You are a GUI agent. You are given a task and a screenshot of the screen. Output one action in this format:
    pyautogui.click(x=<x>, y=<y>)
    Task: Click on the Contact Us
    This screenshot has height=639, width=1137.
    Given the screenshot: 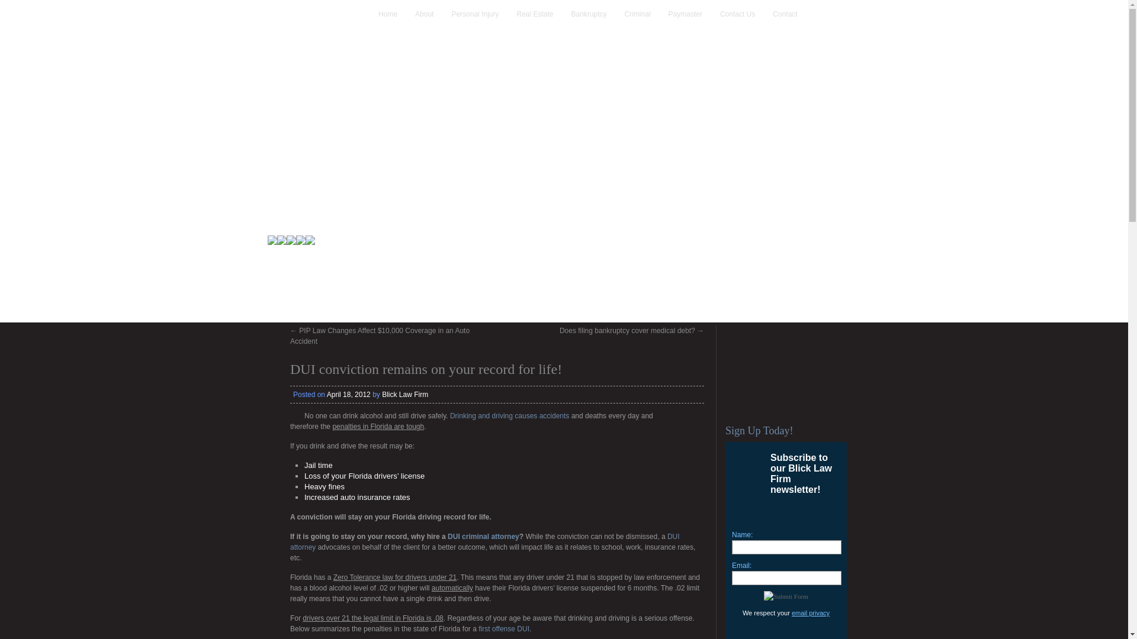 What is the action you would take?
    pyautogui.click(x=737, y=14)
    